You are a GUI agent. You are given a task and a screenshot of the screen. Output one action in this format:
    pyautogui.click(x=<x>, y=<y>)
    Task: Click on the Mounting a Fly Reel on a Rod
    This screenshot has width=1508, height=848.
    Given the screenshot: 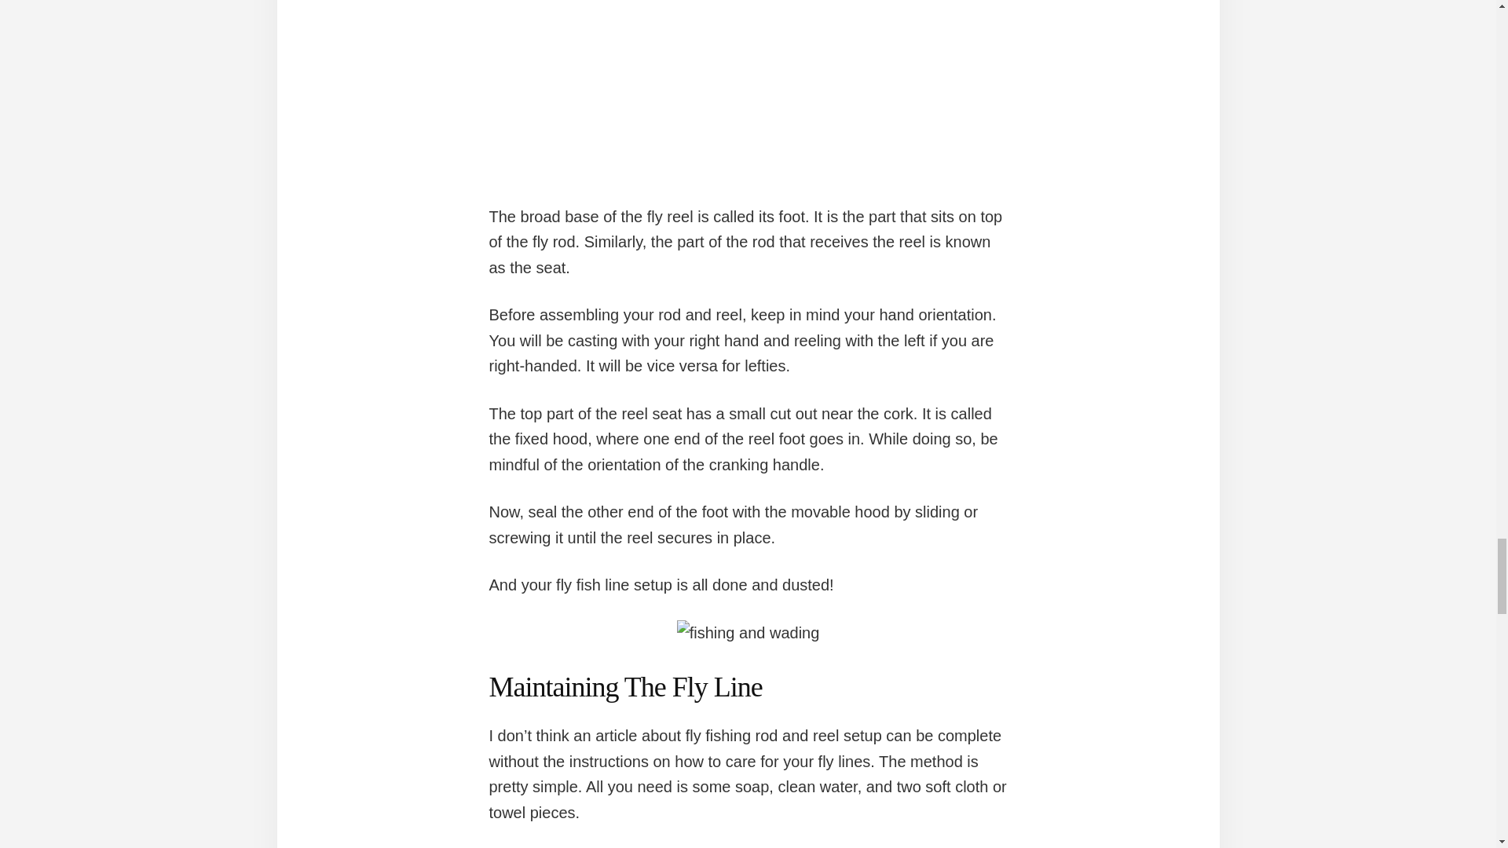 What is the action you would take?
    pyautogui.click(x=748, y=102)
    